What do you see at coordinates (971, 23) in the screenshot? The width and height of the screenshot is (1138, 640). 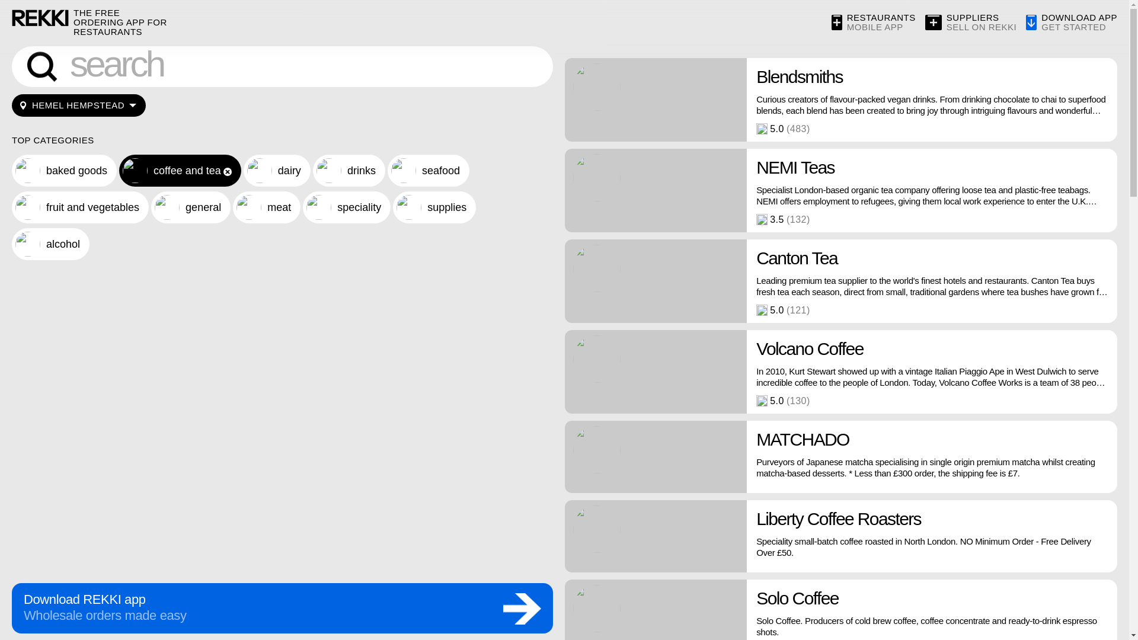 I see `meat` at bounding box center [971, 23].